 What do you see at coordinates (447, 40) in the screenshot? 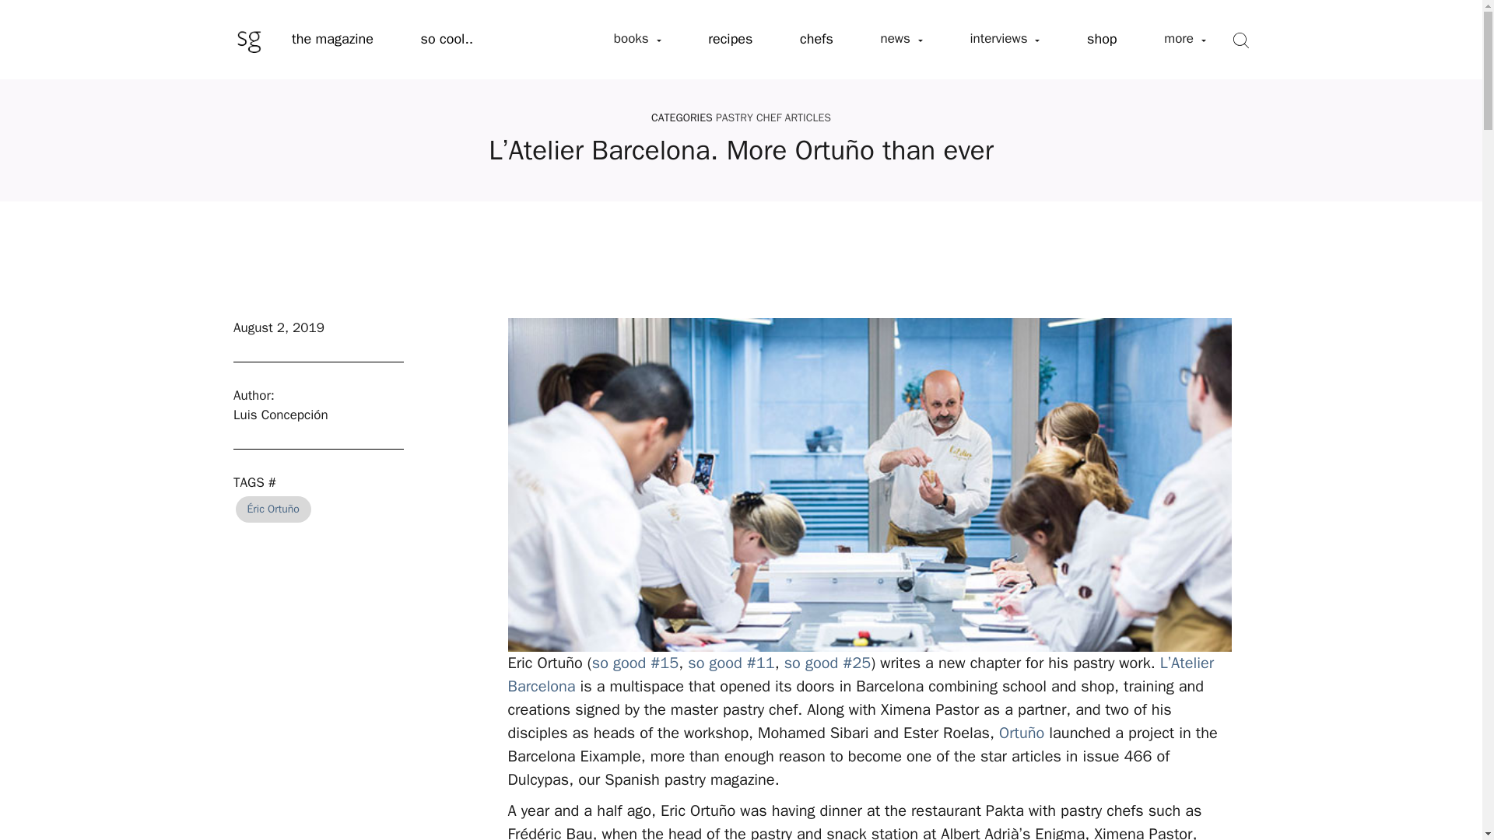
I see `so cool..` at bounding box center [447, 40].